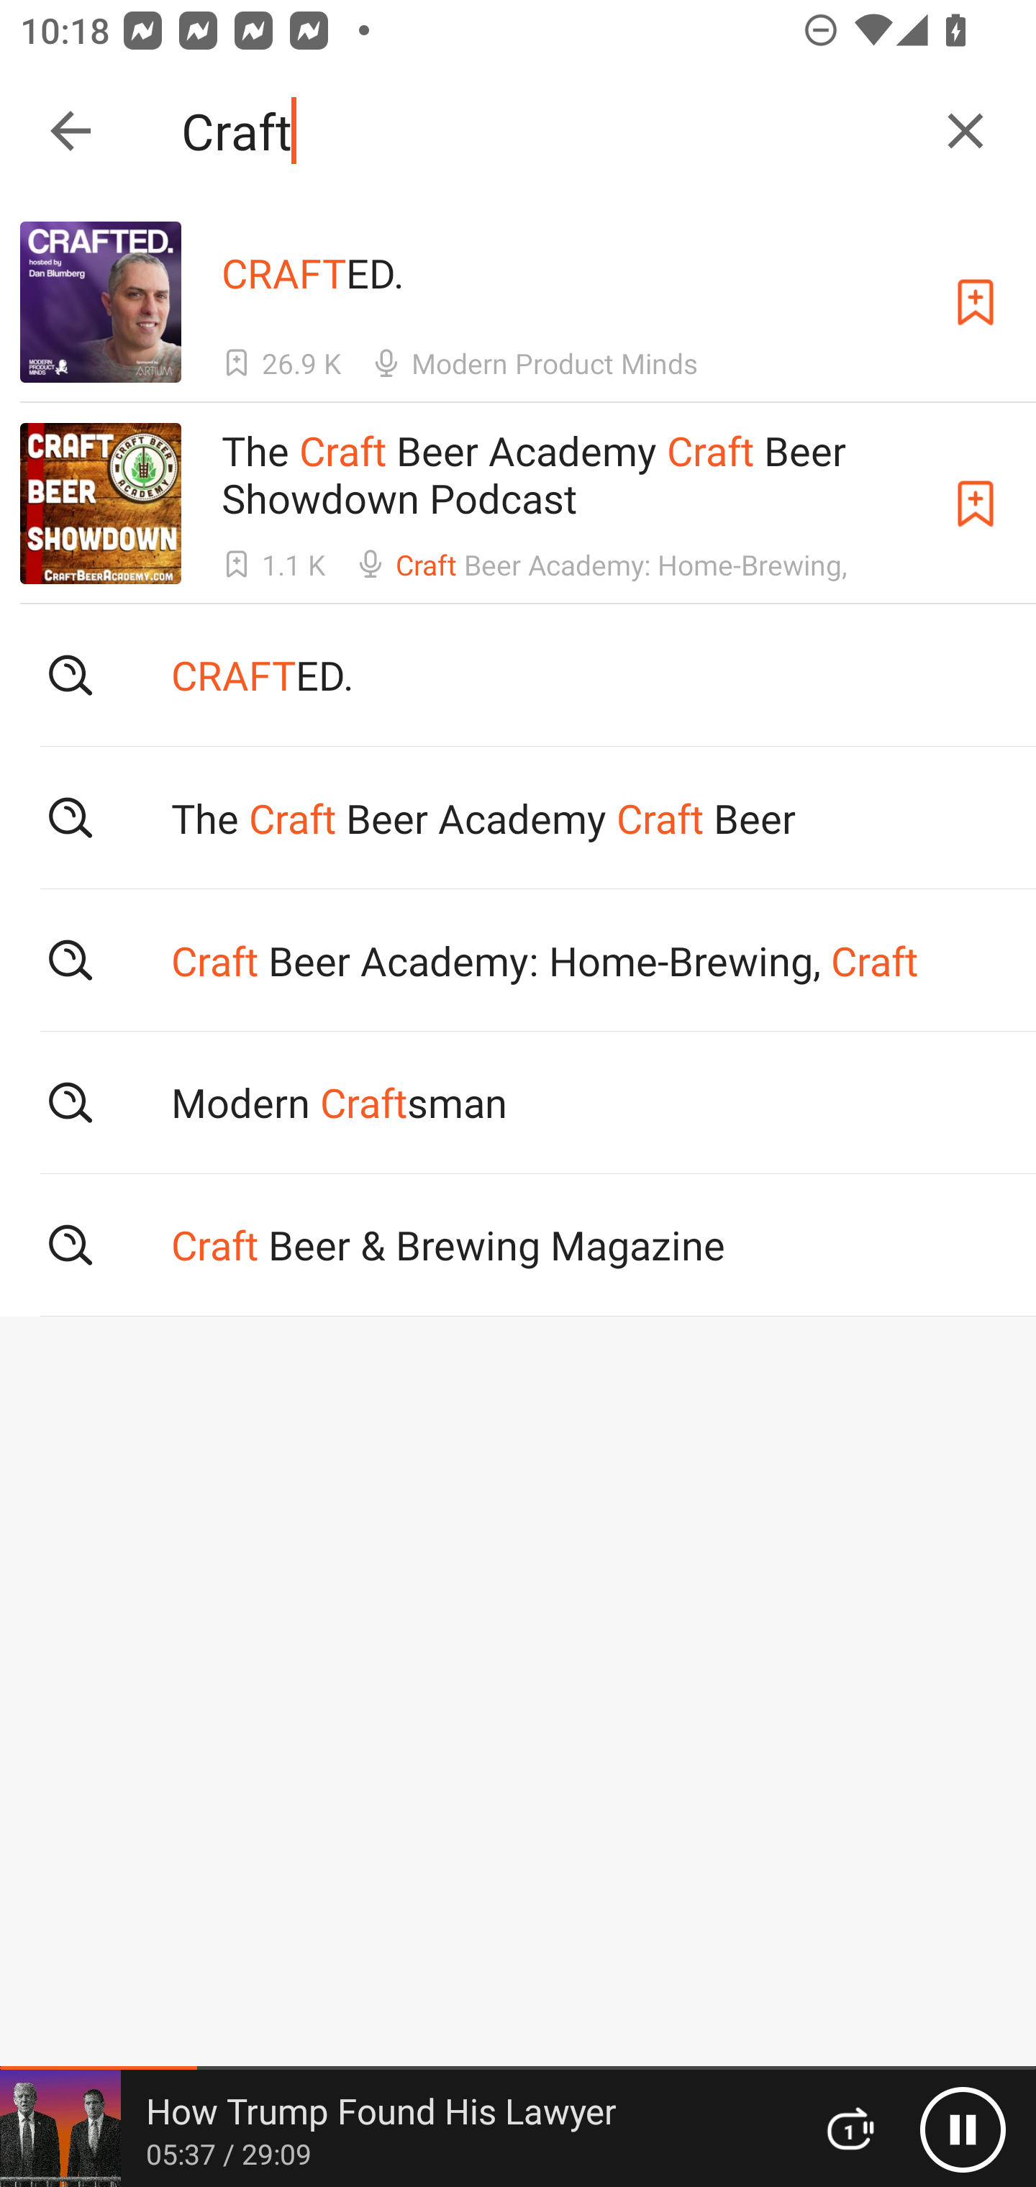 This screenshot has width=1036, height=2187. Describe the element at coordinates (963, 2129) in the screenshot. I see `Pause` at that location.